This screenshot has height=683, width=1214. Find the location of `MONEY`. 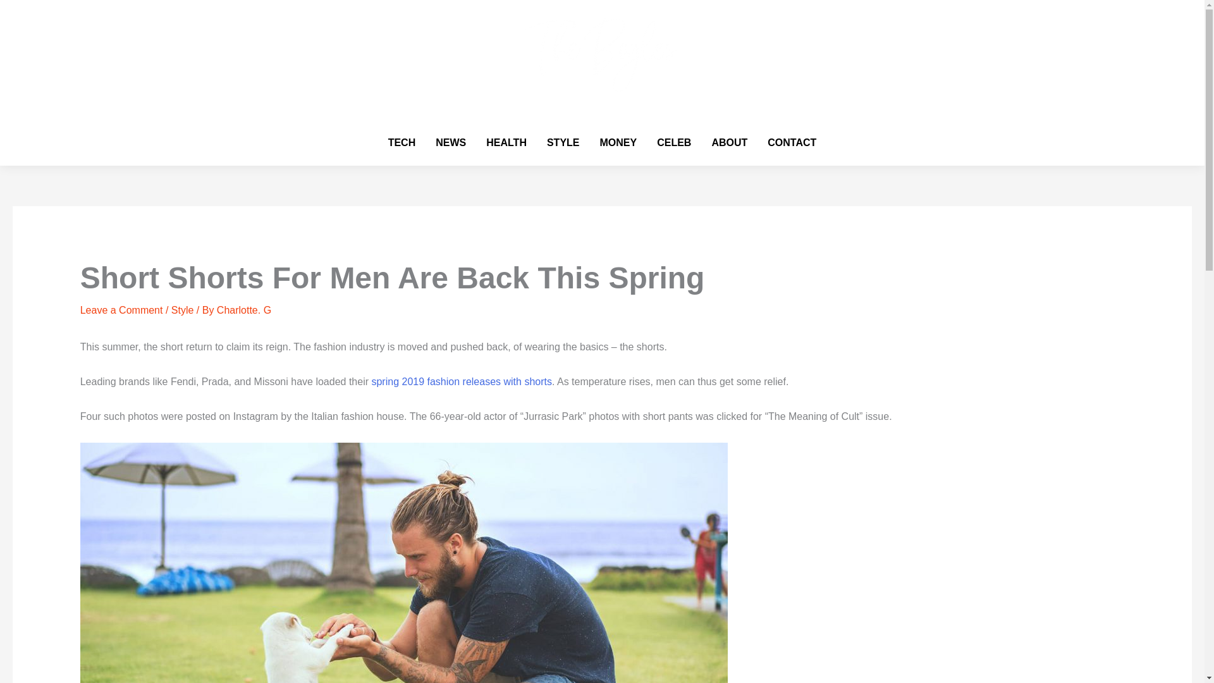

MONEY is located at coordinates (618, 143).